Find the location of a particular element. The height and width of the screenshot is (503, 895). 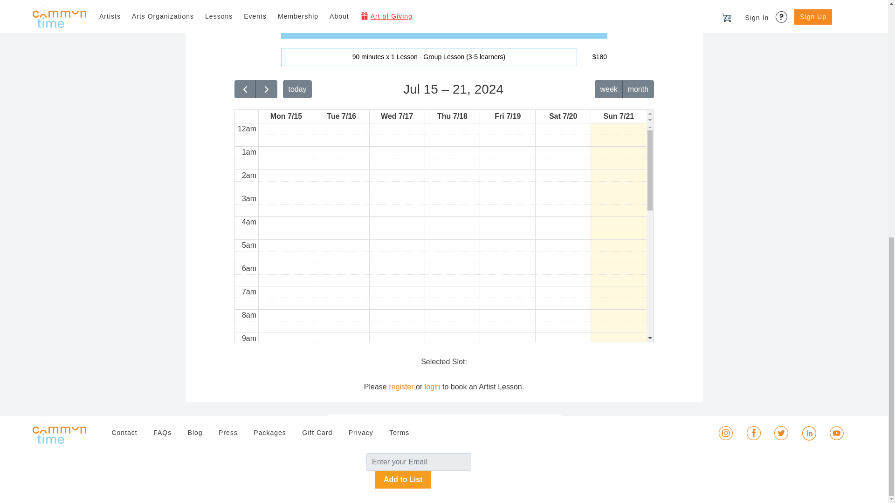

4am is located at coordinates (249, 222).